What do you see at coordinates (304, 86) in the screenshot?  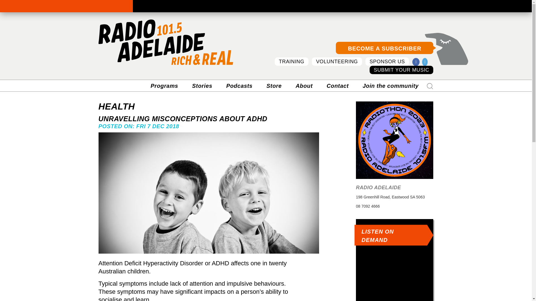 I see `About` at bounding box center [304, 86].